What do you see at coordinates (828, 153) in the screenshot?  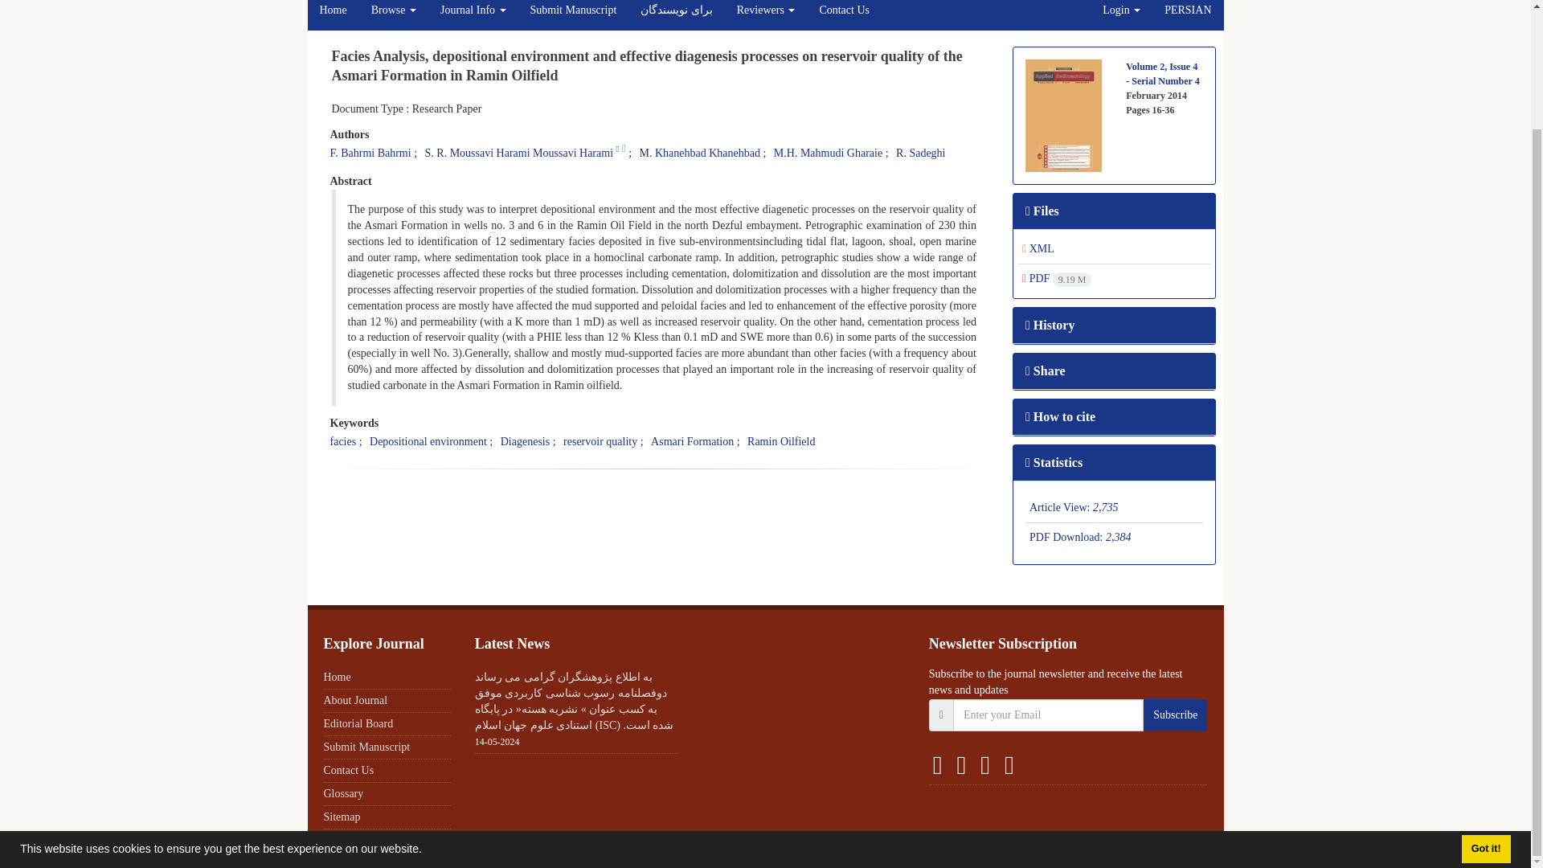 I see `M.H. Mahmudi Gharaie` at bounding box center [828, 153].